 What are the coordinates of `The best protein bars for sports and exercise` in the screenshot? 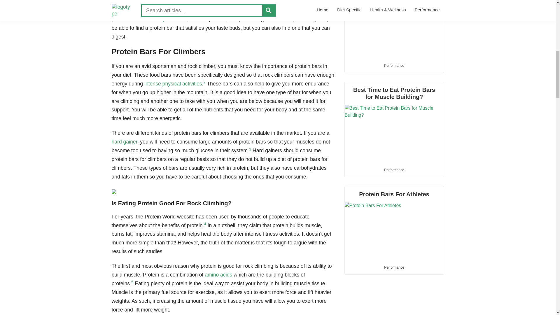 It's located at (394, 29).